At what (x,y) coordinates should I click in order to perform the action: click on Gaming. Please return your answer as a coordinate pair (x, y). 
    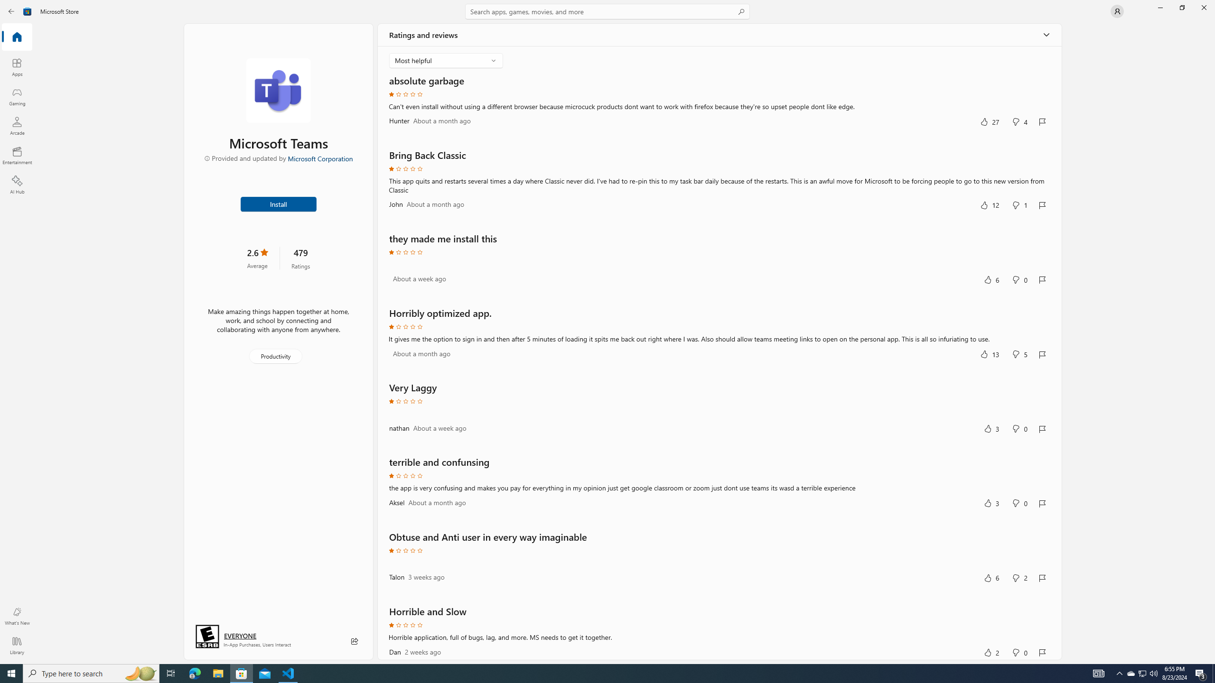
    Looking at the image, I should click on (17, 96).